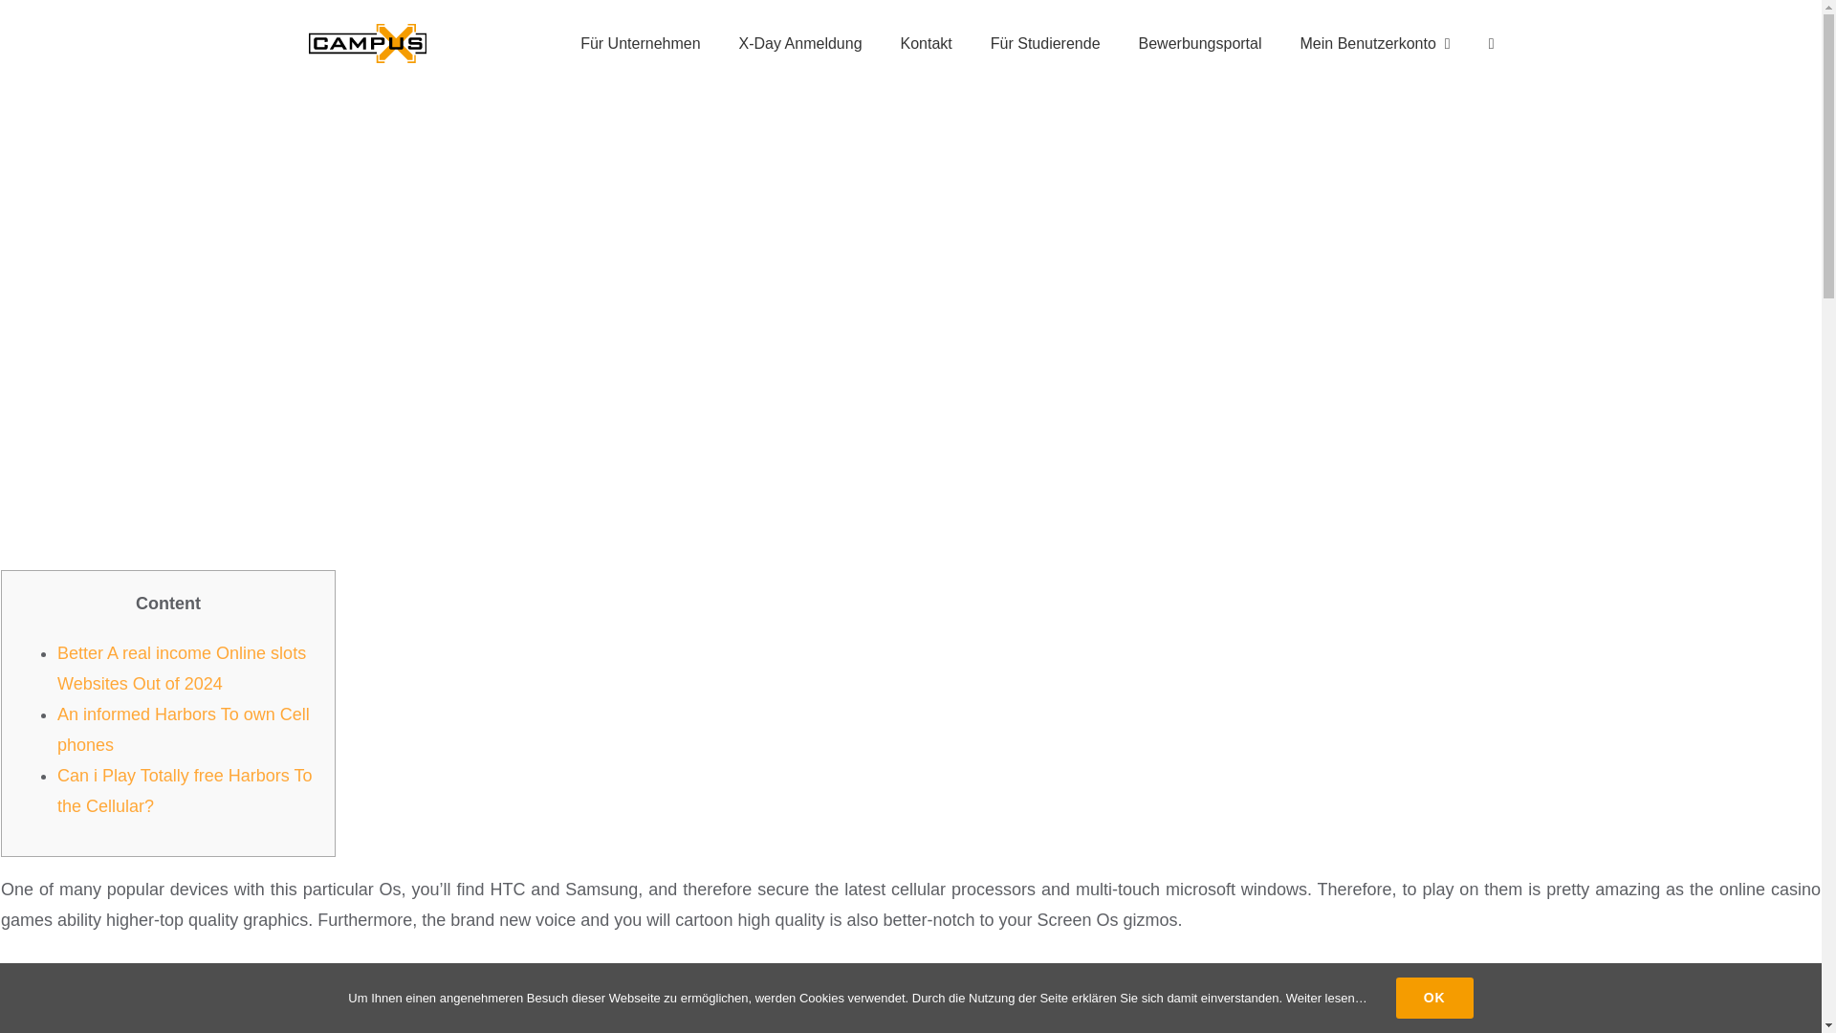 This screenshot has height=1033, width=1836. I want to click on Mein Benutzerkonto, so click(1375, 43).